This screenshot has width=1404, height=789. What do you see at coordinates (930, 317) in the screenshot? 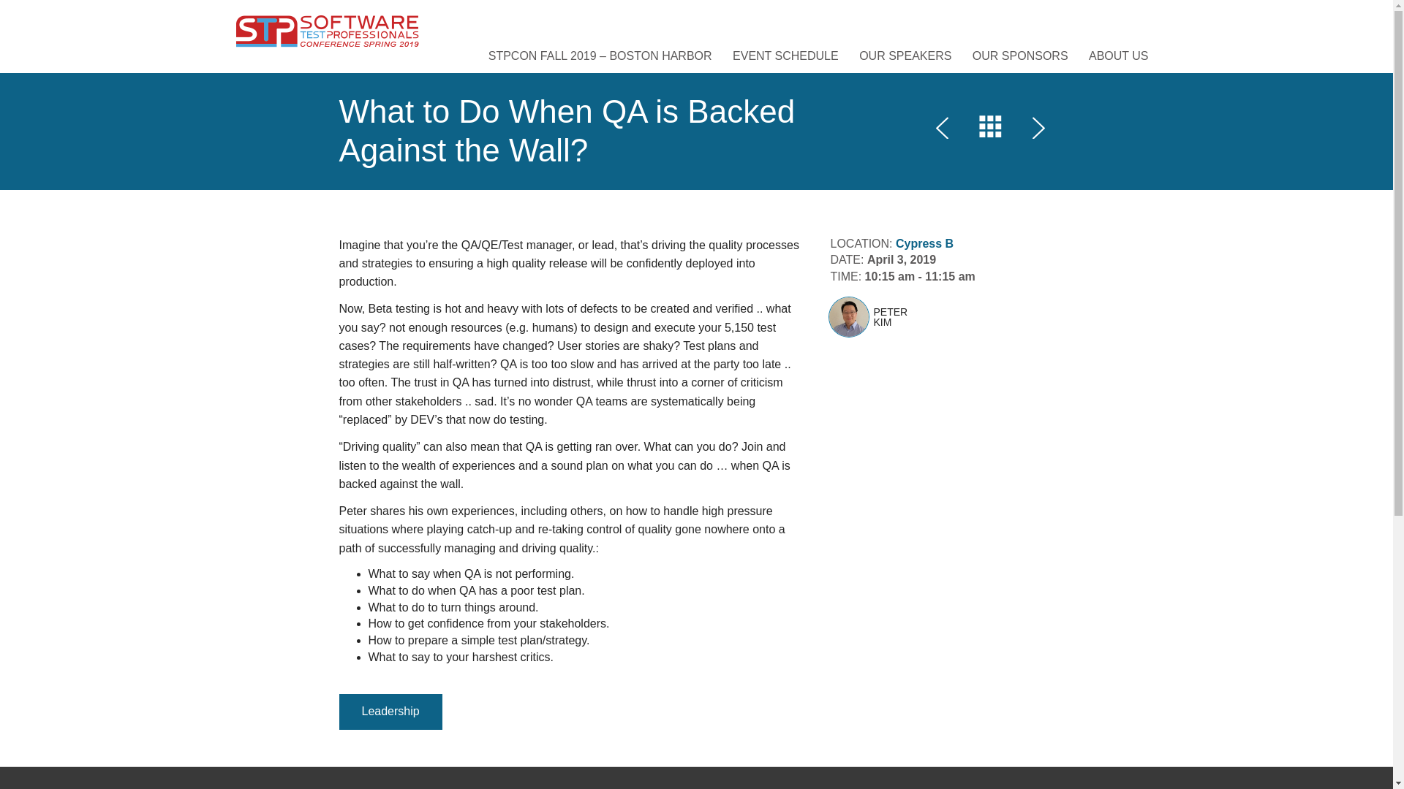
I see `PETER KIM` at bounding box center [930, 317].